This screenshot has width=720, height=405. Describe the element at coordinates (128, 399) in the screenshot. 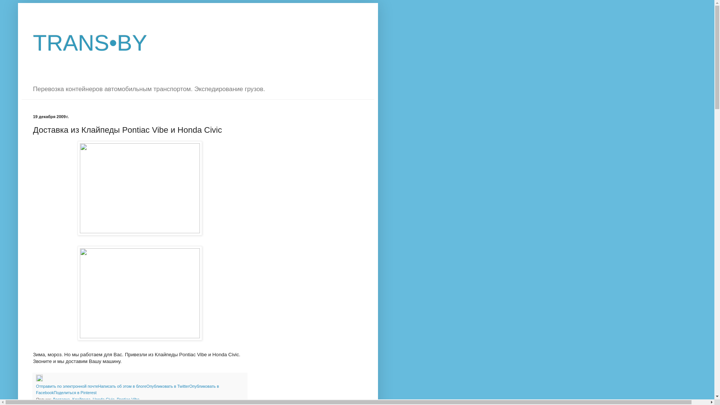

I see `Pontiac Vibe` at that location.